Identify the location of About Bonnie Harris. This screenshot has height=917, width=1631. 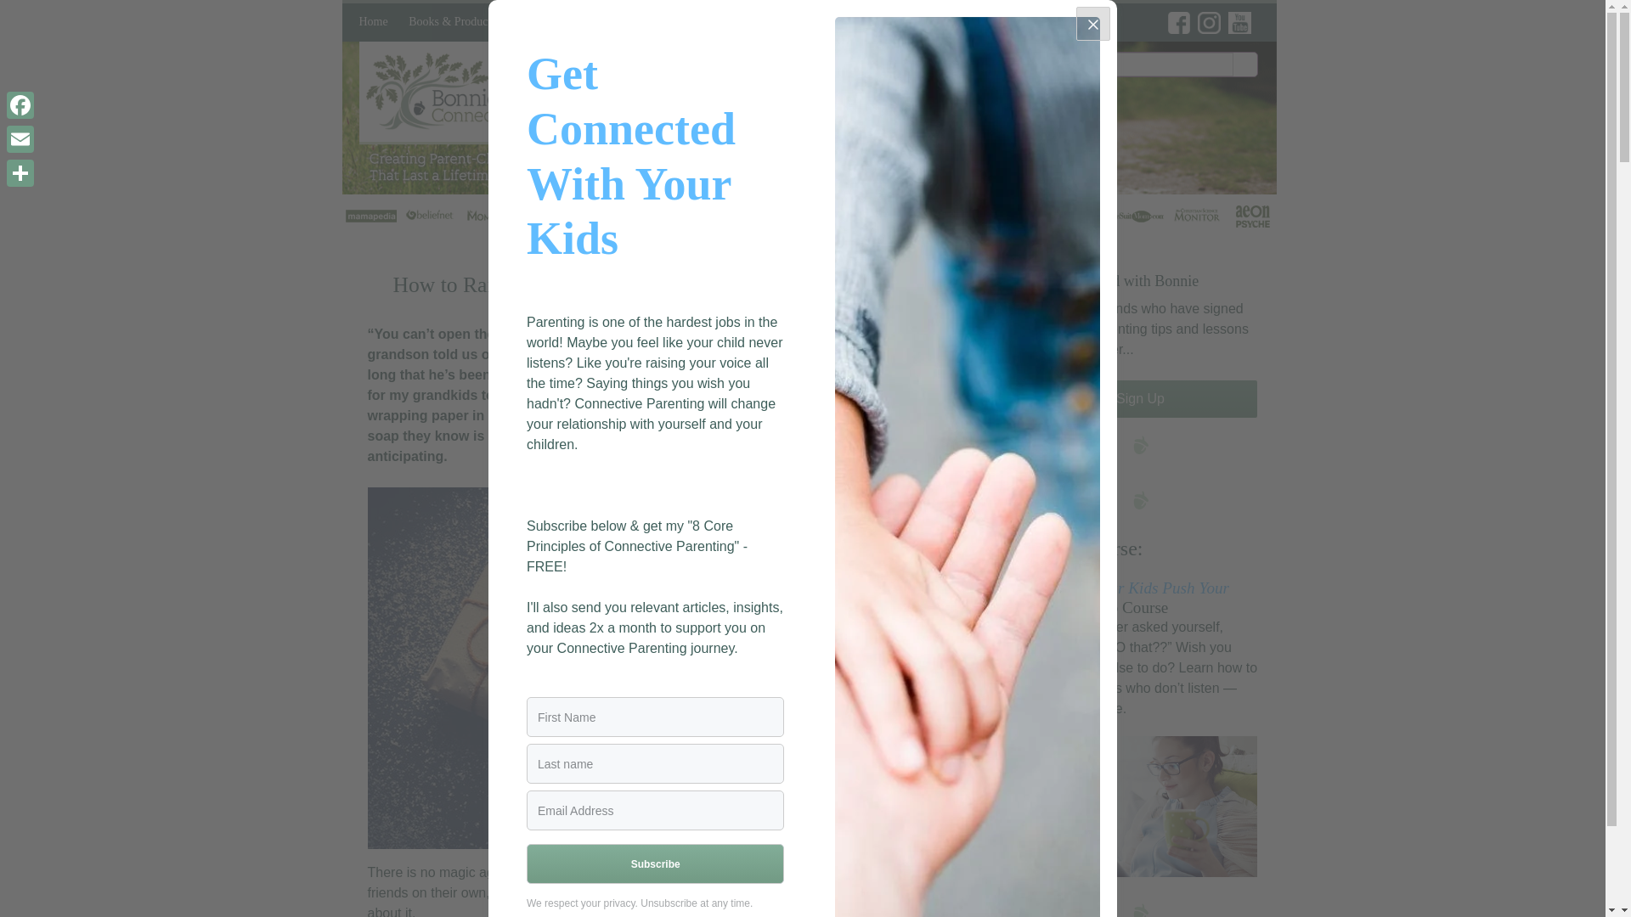
(863, 59).